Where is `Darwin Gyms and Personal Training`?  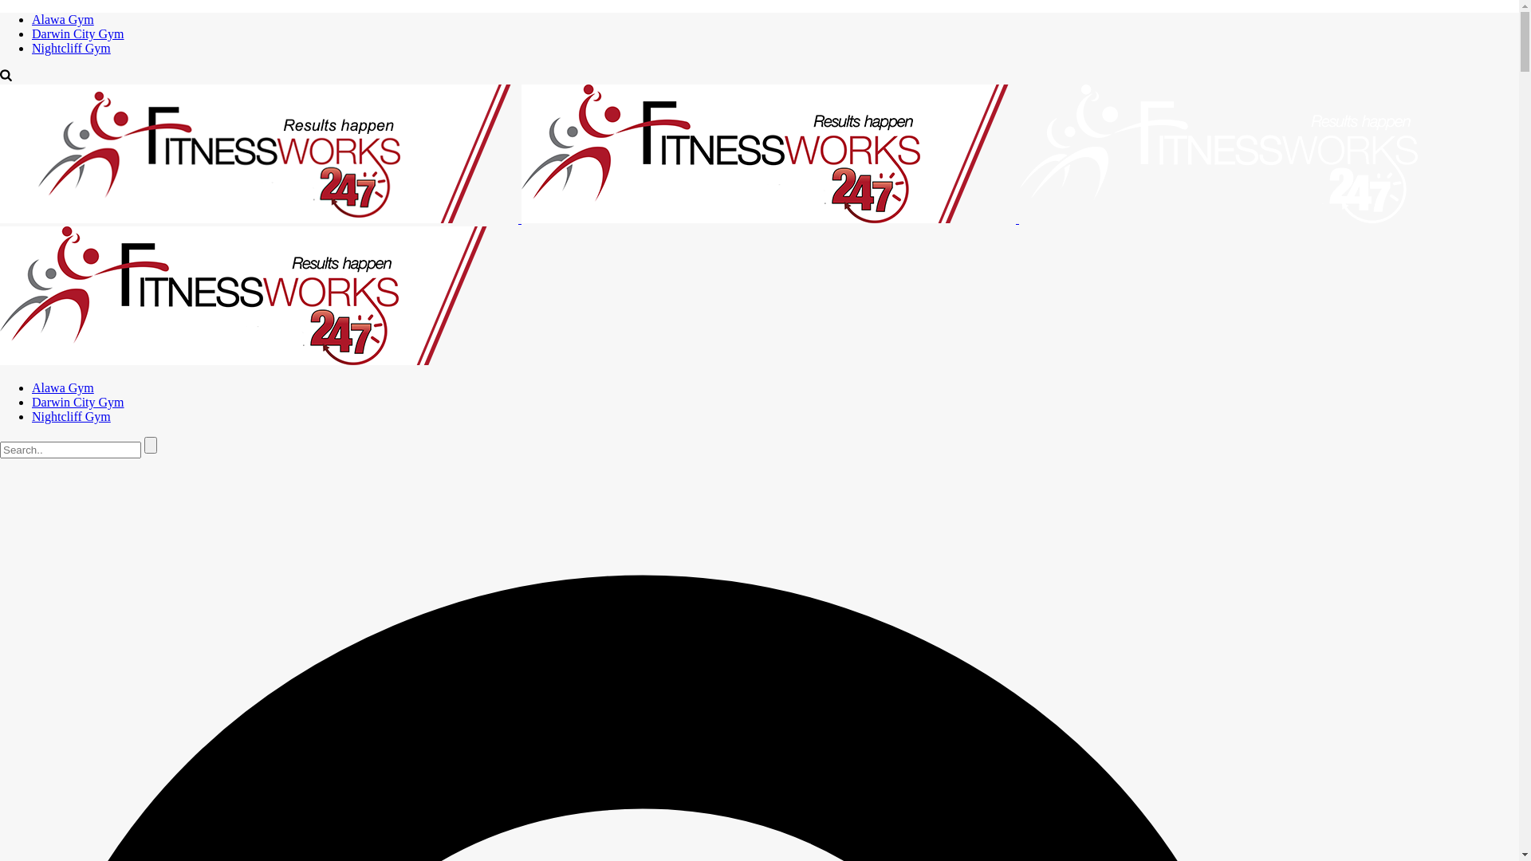 Darwin Gyms and Personal Training is located at coordinates (247, 296).